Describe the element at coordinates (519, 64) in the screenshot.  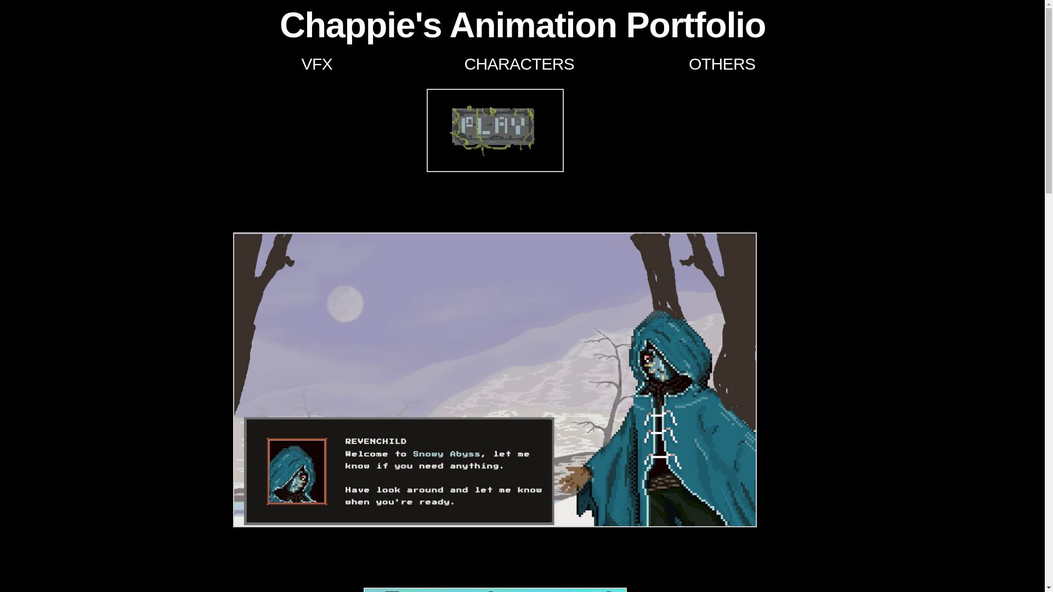
I see `CHARACTERS` at that location.